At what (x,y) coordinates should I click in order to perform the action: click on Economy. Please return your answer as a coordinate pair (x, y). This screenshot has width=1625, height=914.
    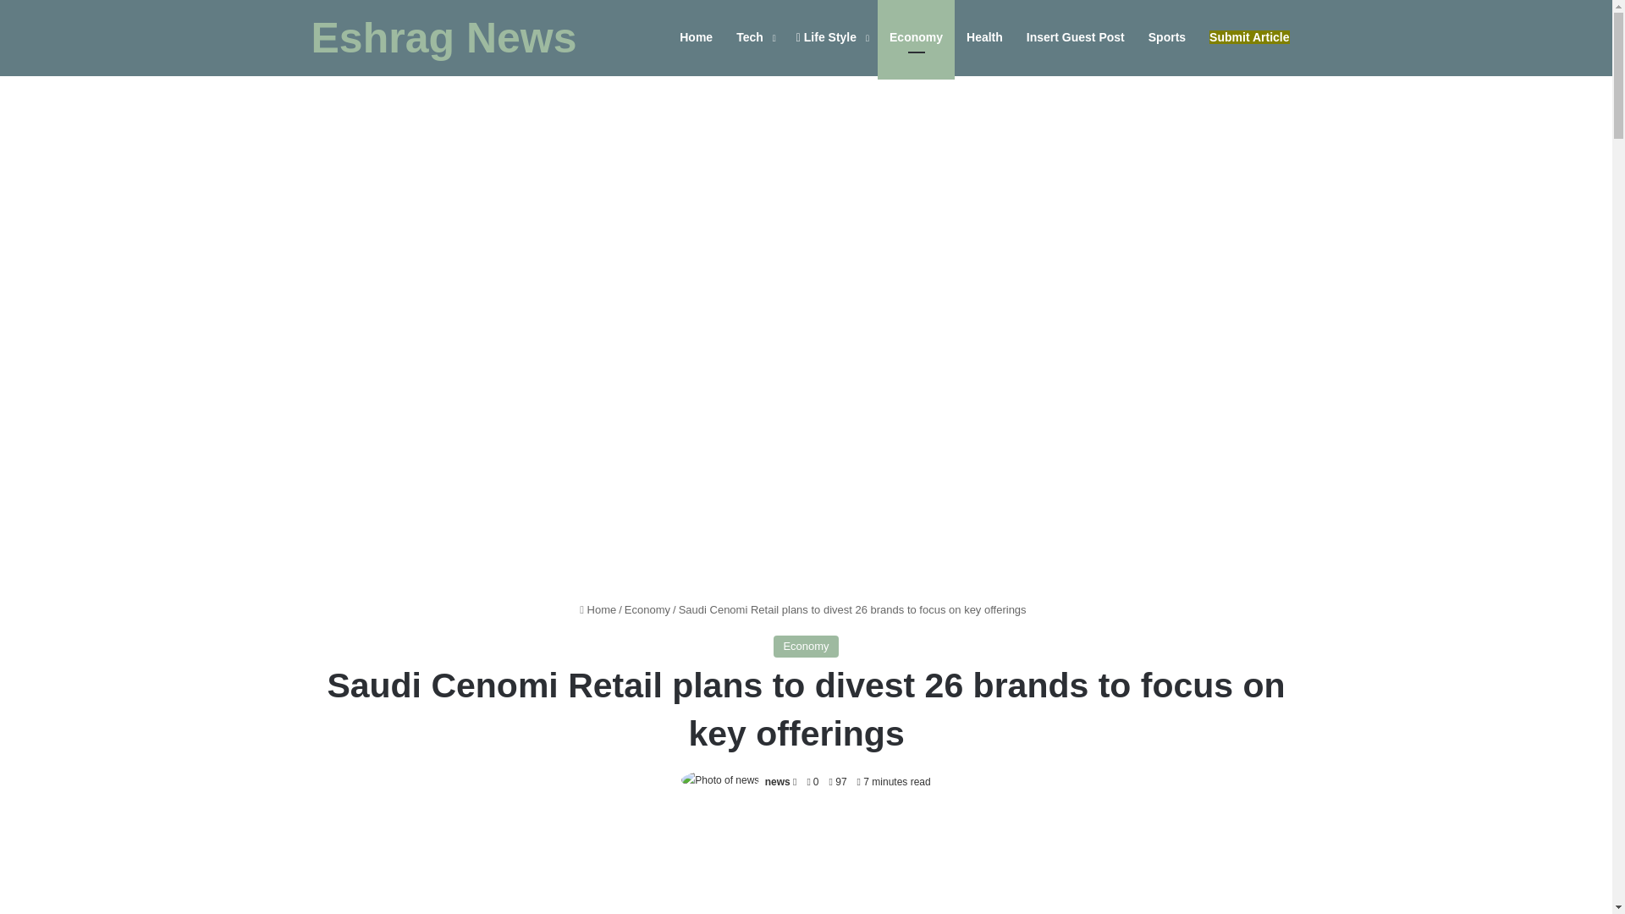
    Looking at the image, I should click on (916, 37).